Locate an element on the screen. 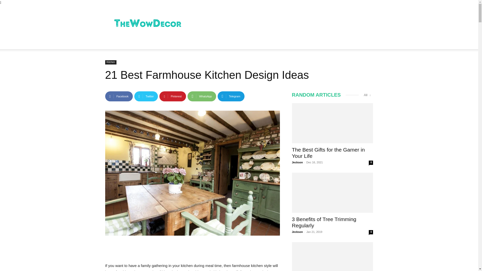  Twitter is located at coordinates (146, 96).